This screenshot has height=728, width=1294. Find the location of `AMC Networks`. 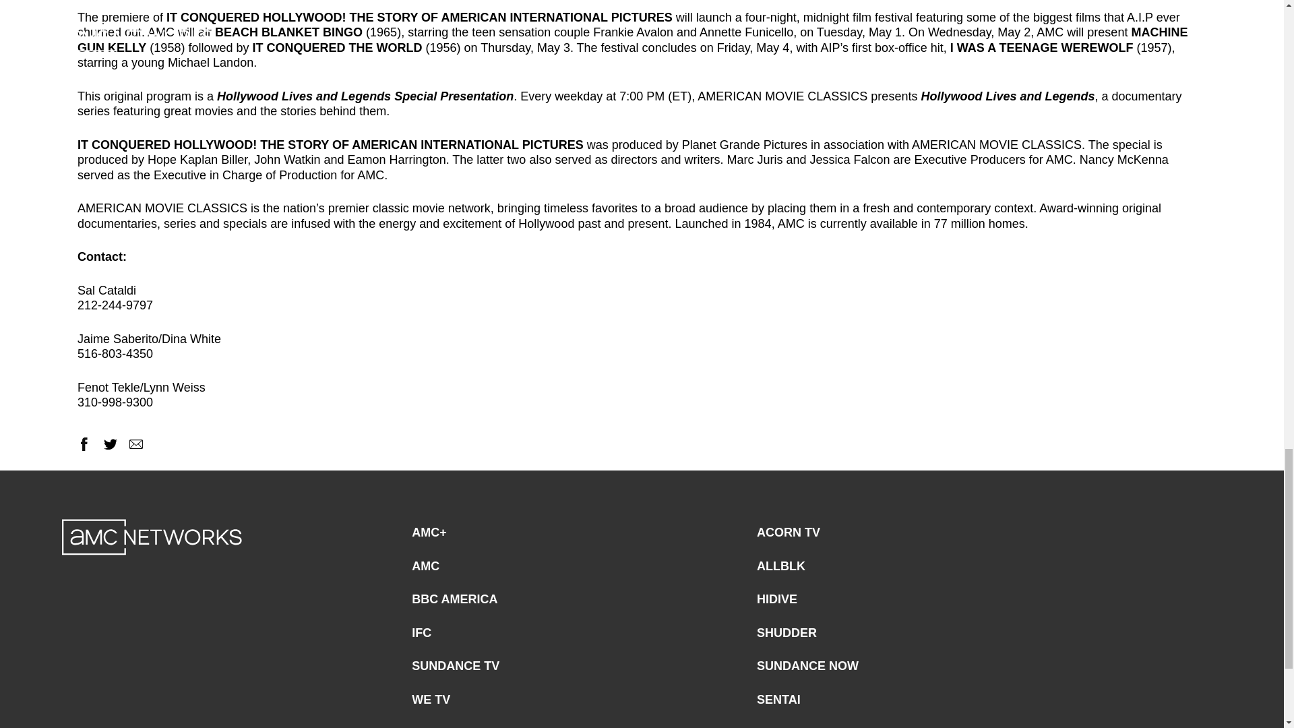

AMC Networks is located at coordinates (152, 537).